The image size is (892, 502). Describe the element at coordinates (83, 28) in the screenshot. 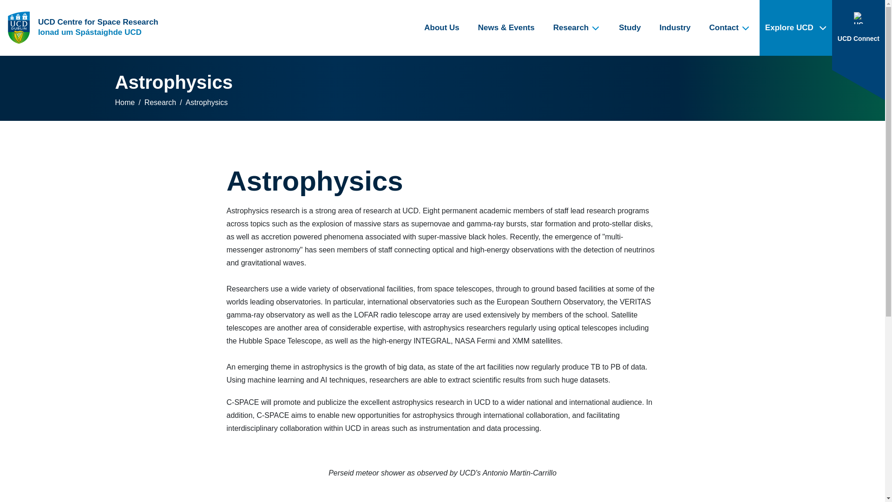

I see `Go to 'Home' page` at that location.